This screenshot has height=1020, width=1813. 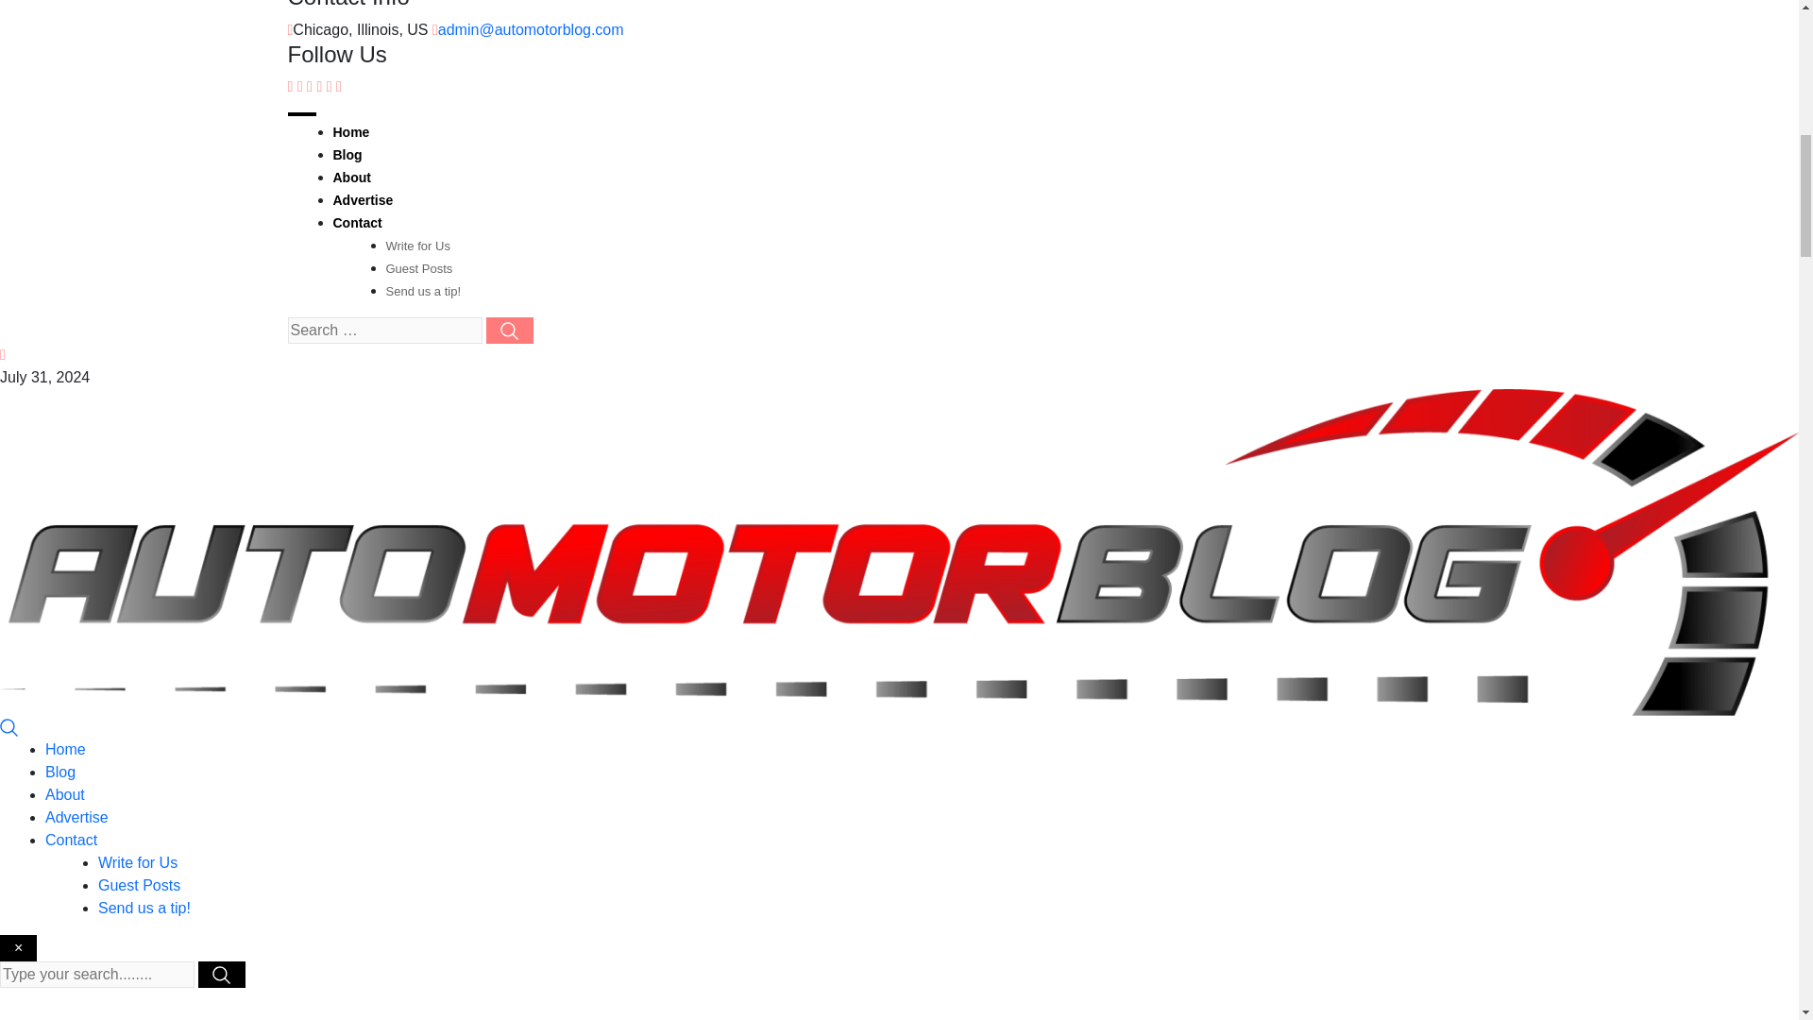 What do you see at coordinates (417, 246) in the screenshot?
I see `Write for Us` at bounding box center [417, 246].